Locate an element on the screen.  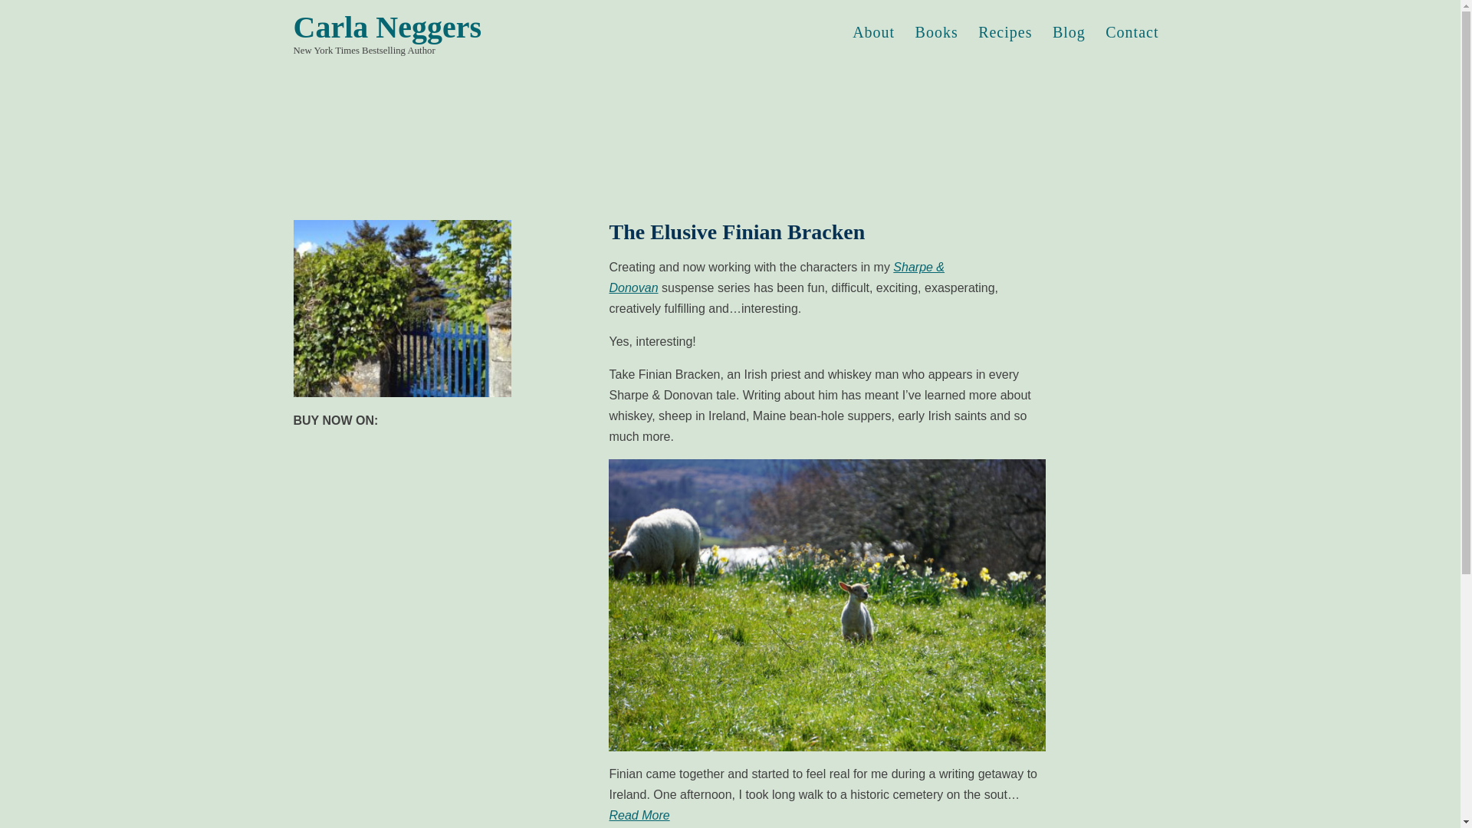
Read More is located at coordinates (639, 816).